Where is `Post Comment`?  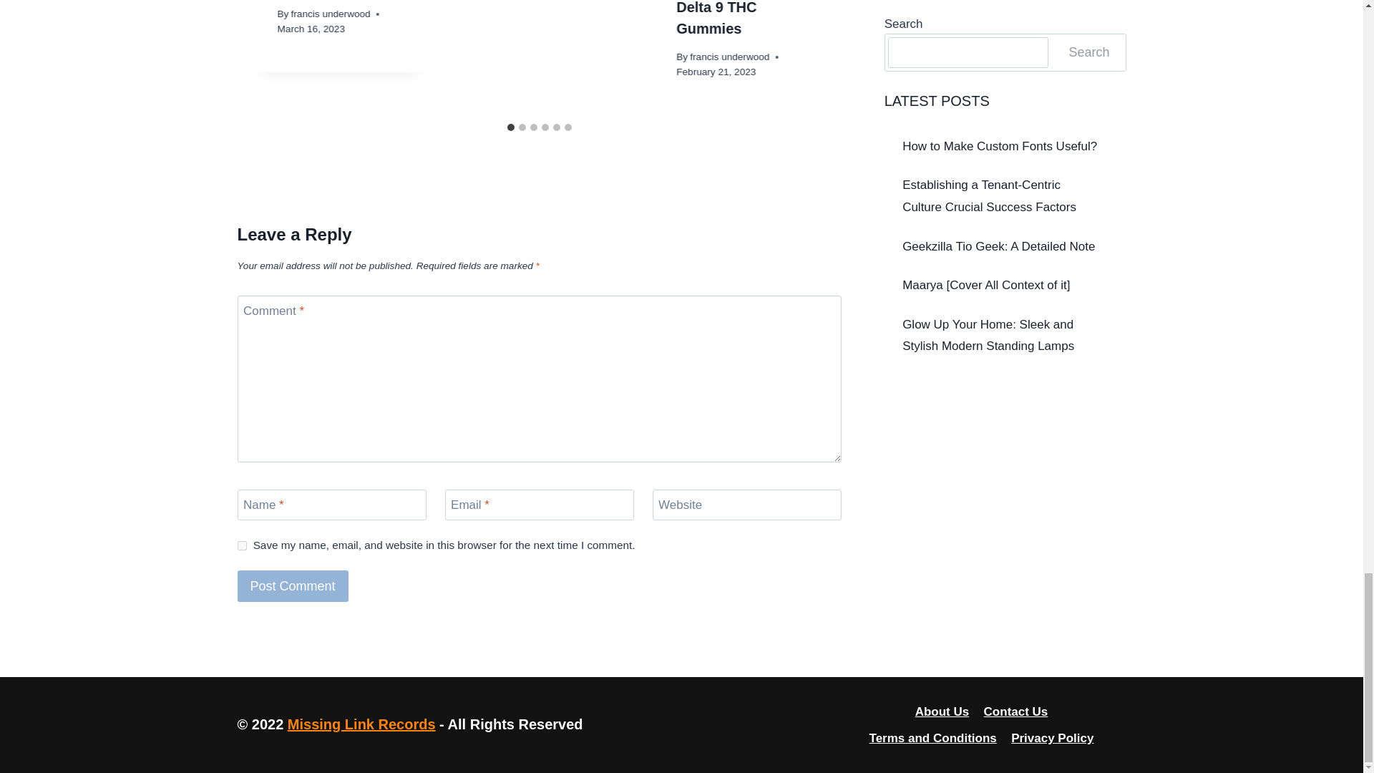 Post Comment is located at coordinates (293, 585).